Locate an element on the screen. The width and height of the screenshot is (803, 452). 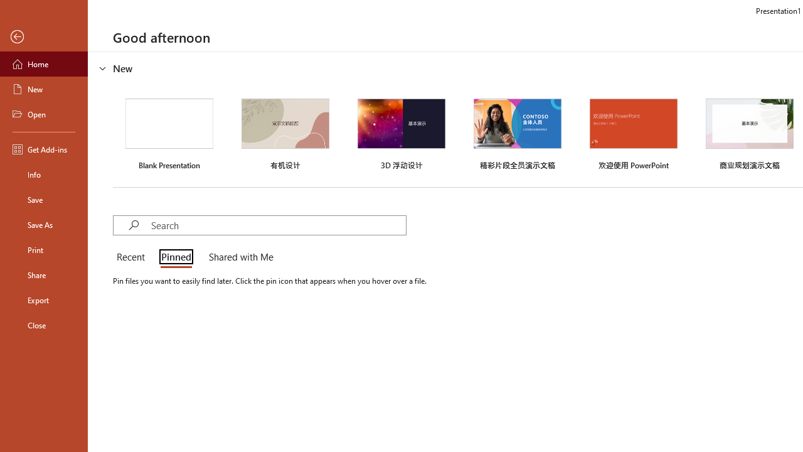
Info is located at coordinates (44, 175).